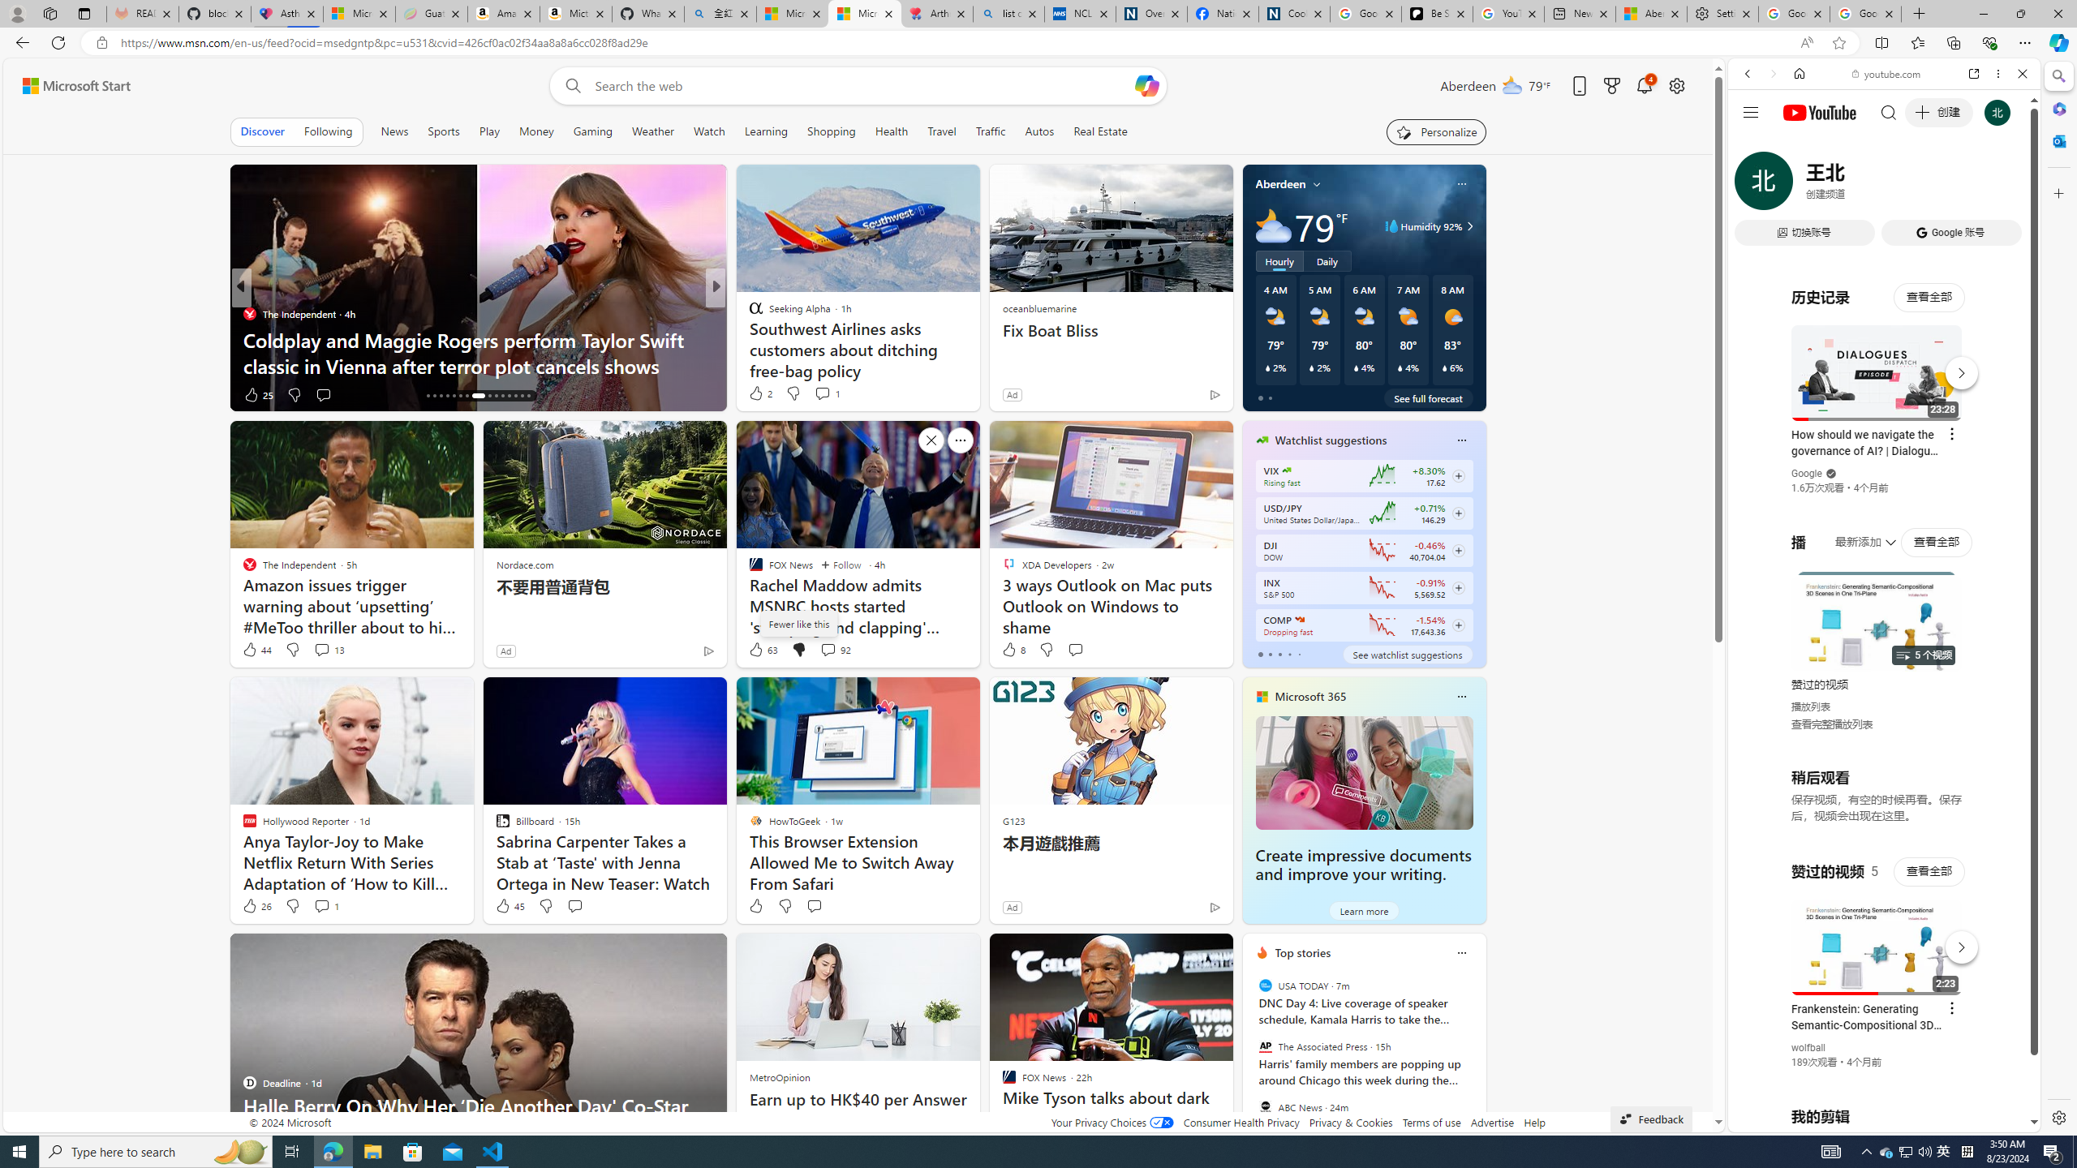 This screenshot has height=1168, width=2077. Describe the element at coordinates (1331, 440) in the screenshot. I see `Watchlist suggestions` at that location.